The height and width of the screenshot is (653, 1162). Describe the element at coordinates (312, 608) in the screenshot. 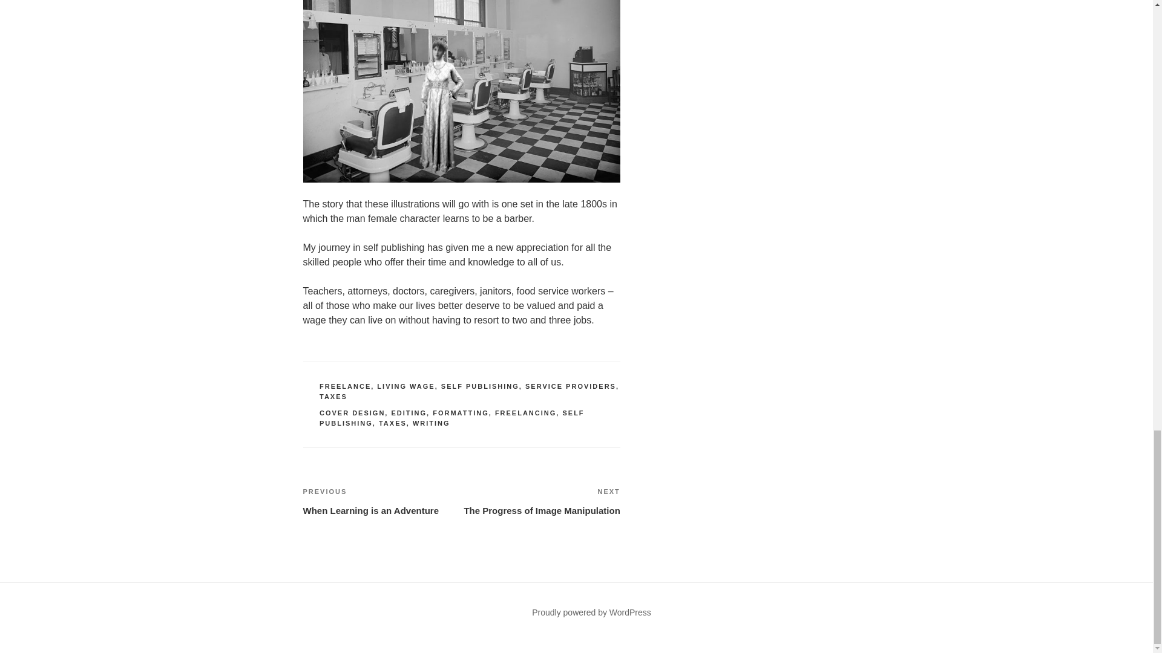

I see `Yelp` at that location.